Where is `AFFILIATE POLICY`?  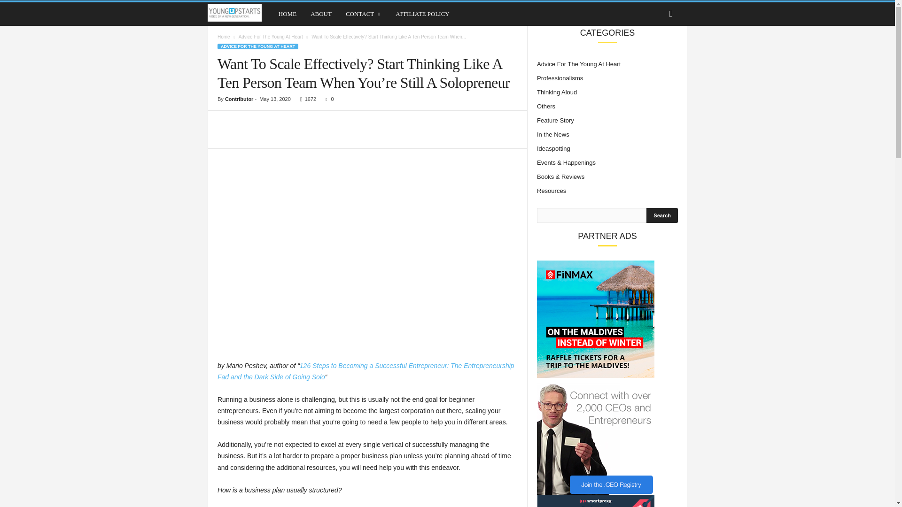
AFFILIATE POLICY is located at coordinates (422, 14).